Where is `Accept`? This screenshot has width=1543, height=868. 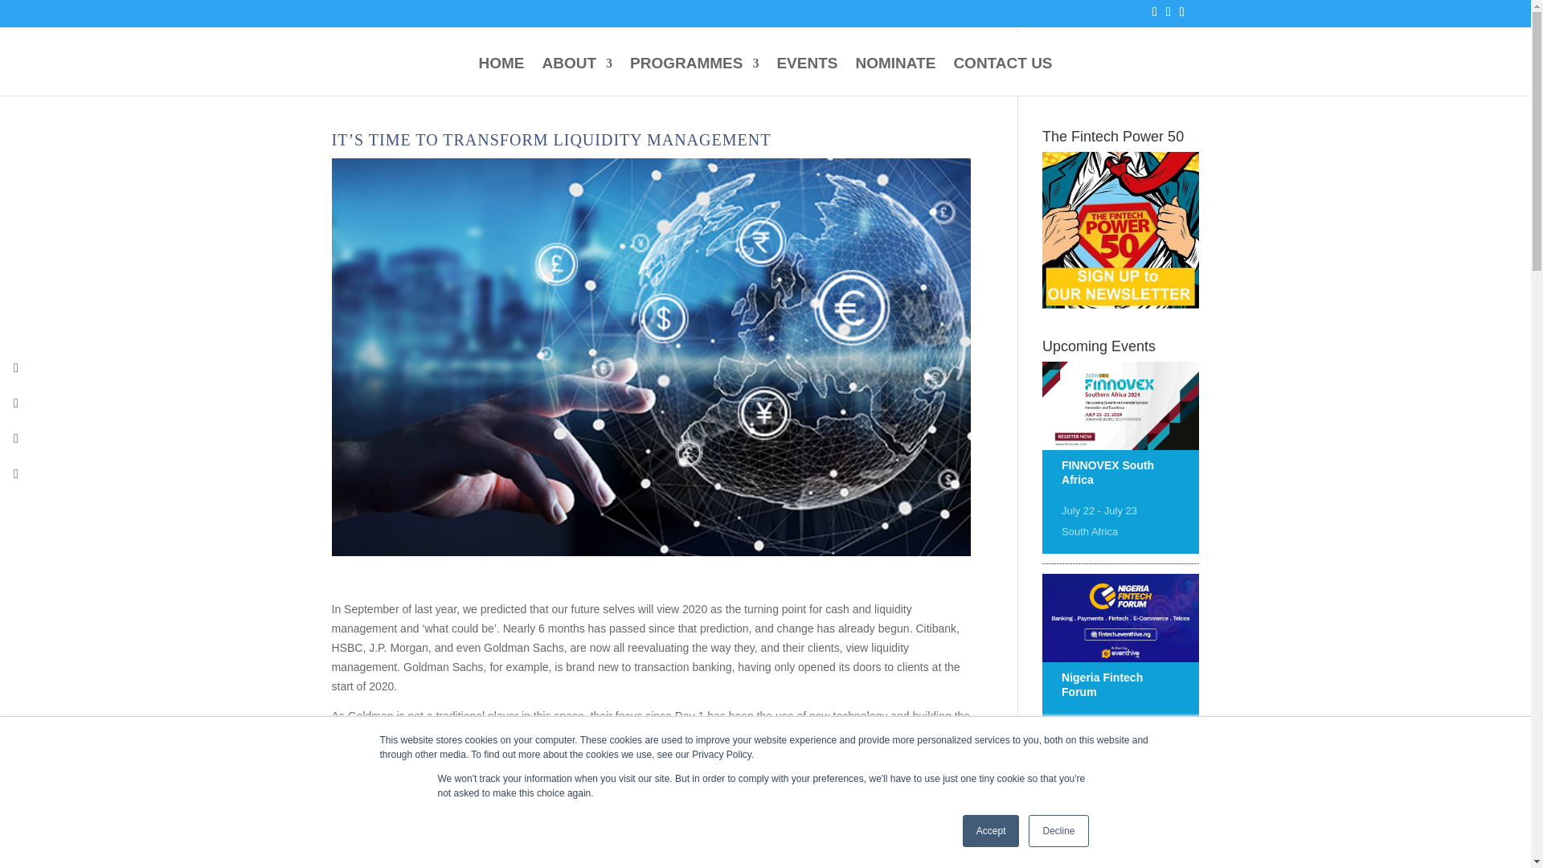 Accept is located at coordinates (992, 831).